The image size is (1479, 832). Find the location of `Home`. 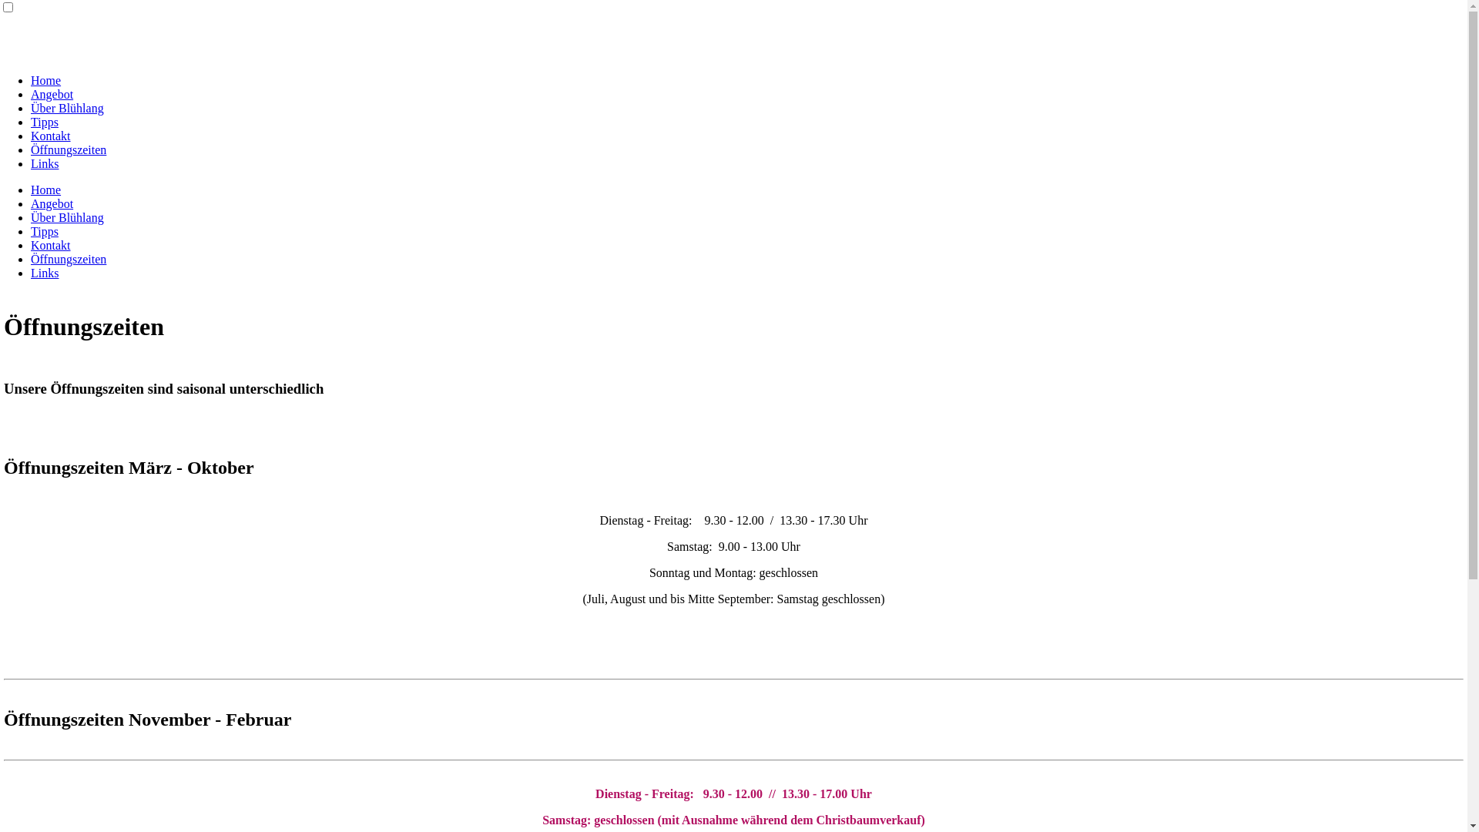

Home is located at coordinates (46, 190).